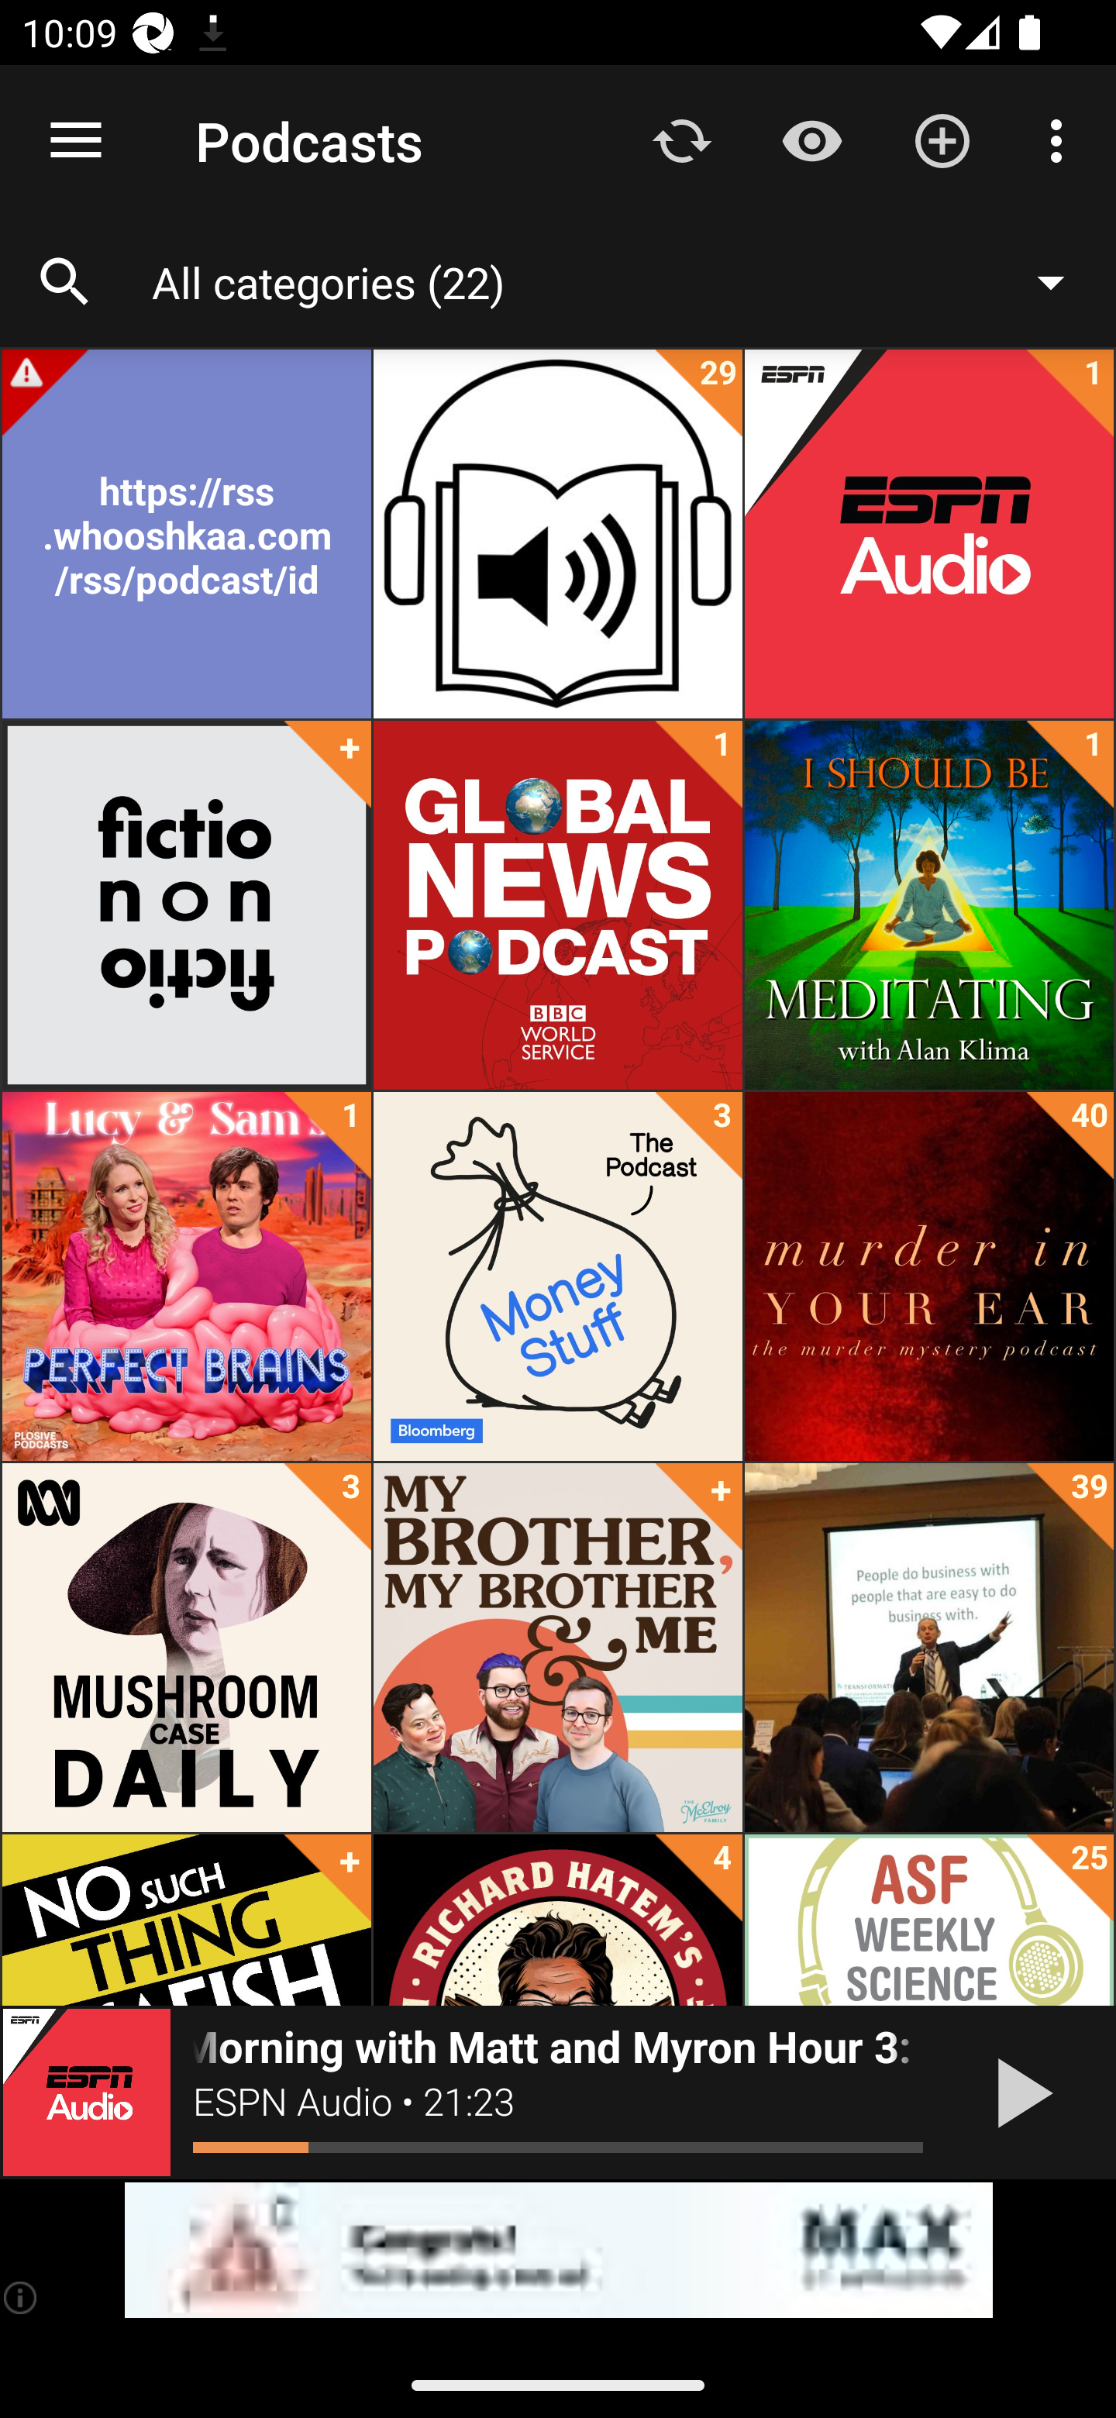 The width and height of the screenshot is (1116, 2418). I want to click on Murder In Your Ear-The Murder Mystery Podcast 40, so click(928, 1276).